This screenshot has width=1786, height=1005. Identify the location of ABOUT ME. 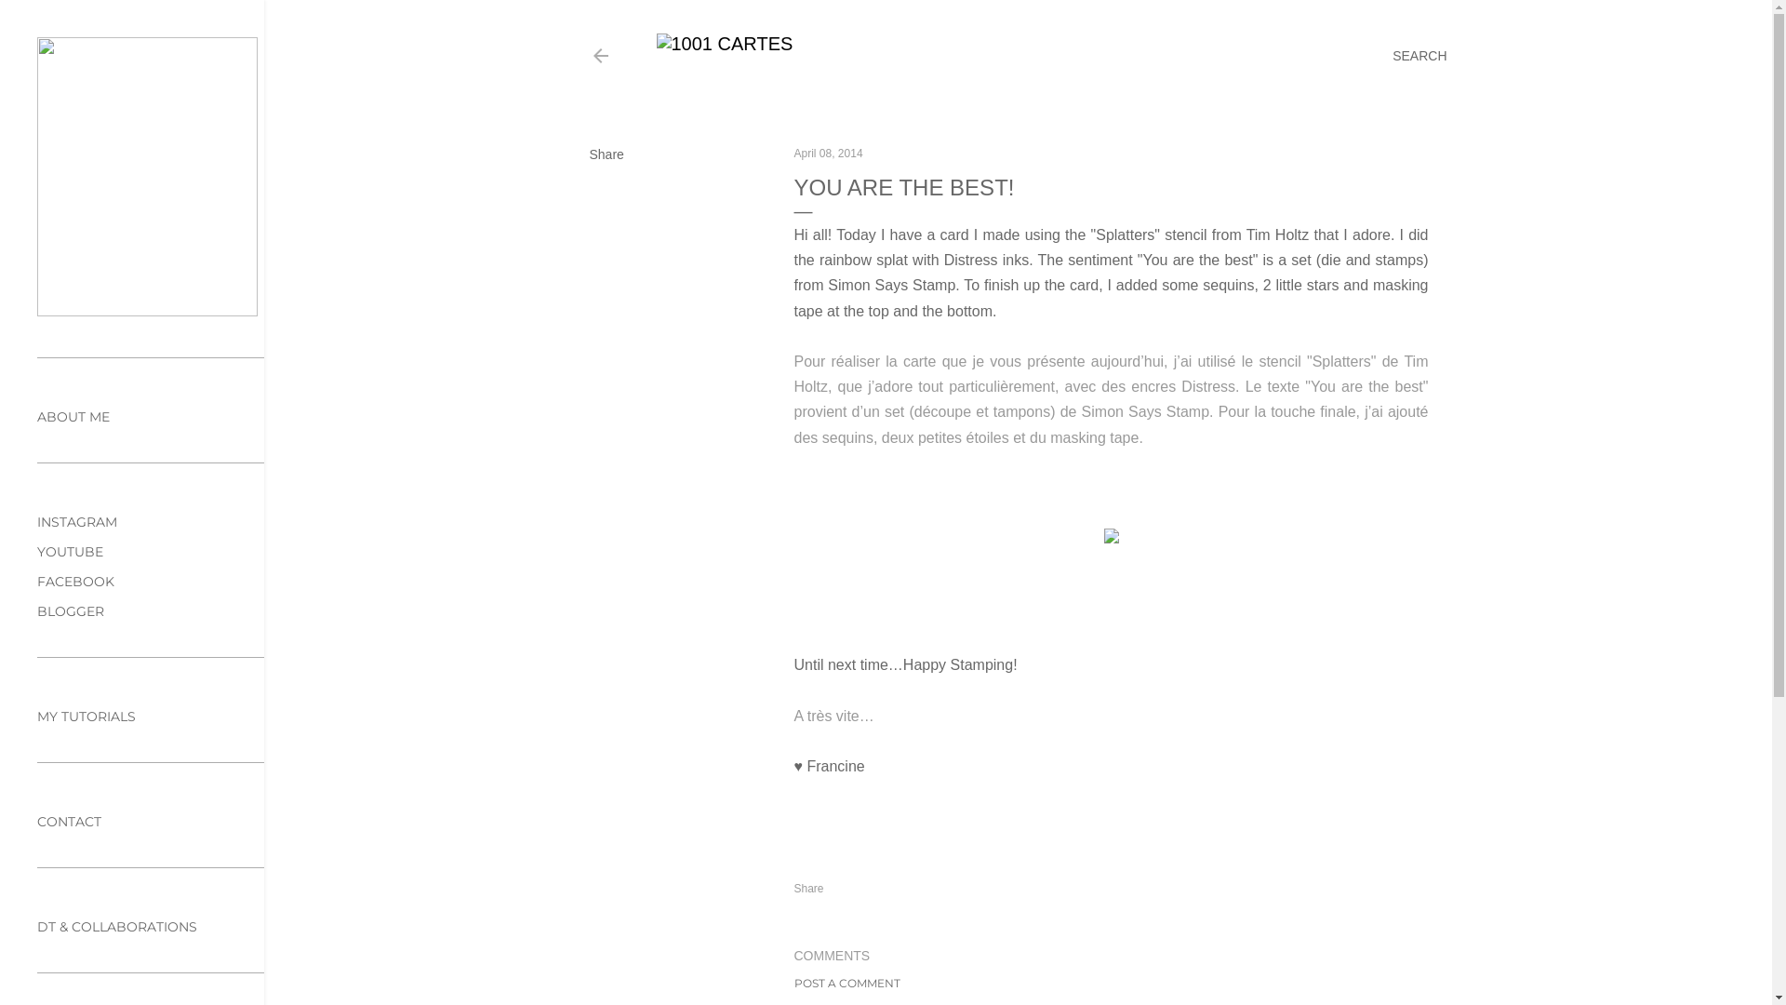
(73, 417).